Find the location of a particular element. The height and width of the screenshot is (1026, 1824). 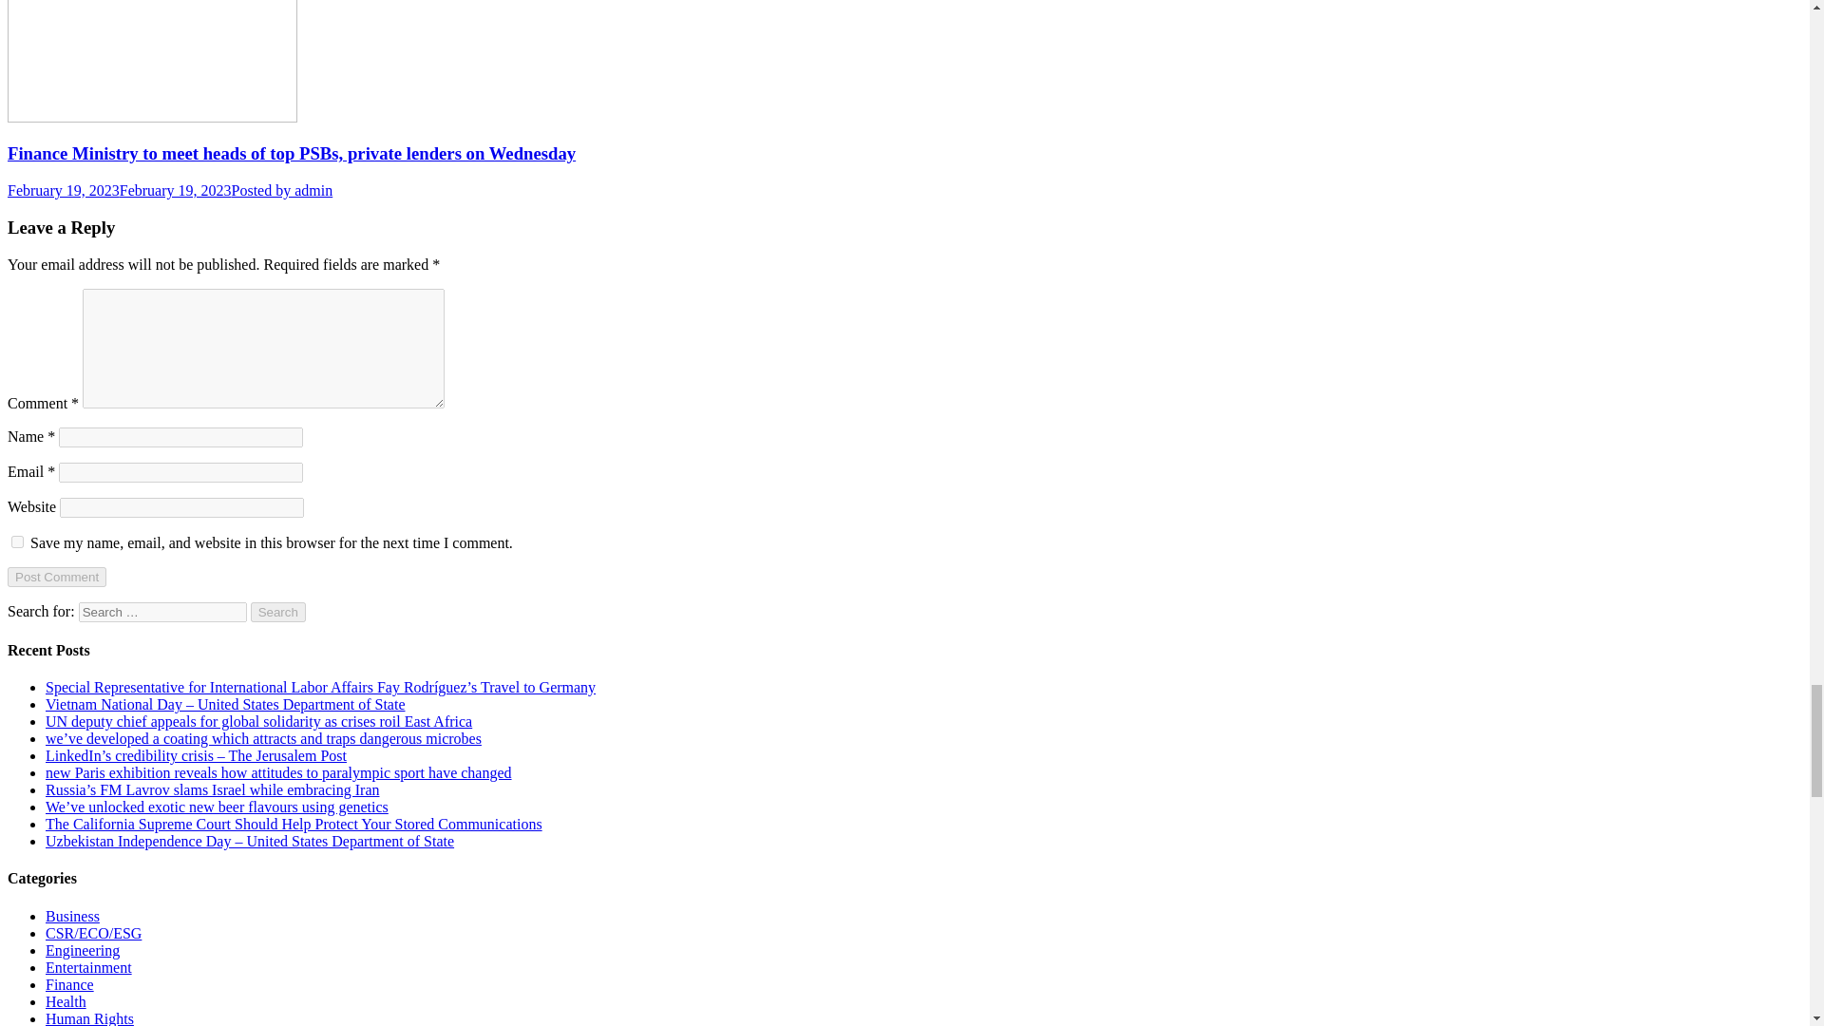

yes is located at coordinates (17, 541).